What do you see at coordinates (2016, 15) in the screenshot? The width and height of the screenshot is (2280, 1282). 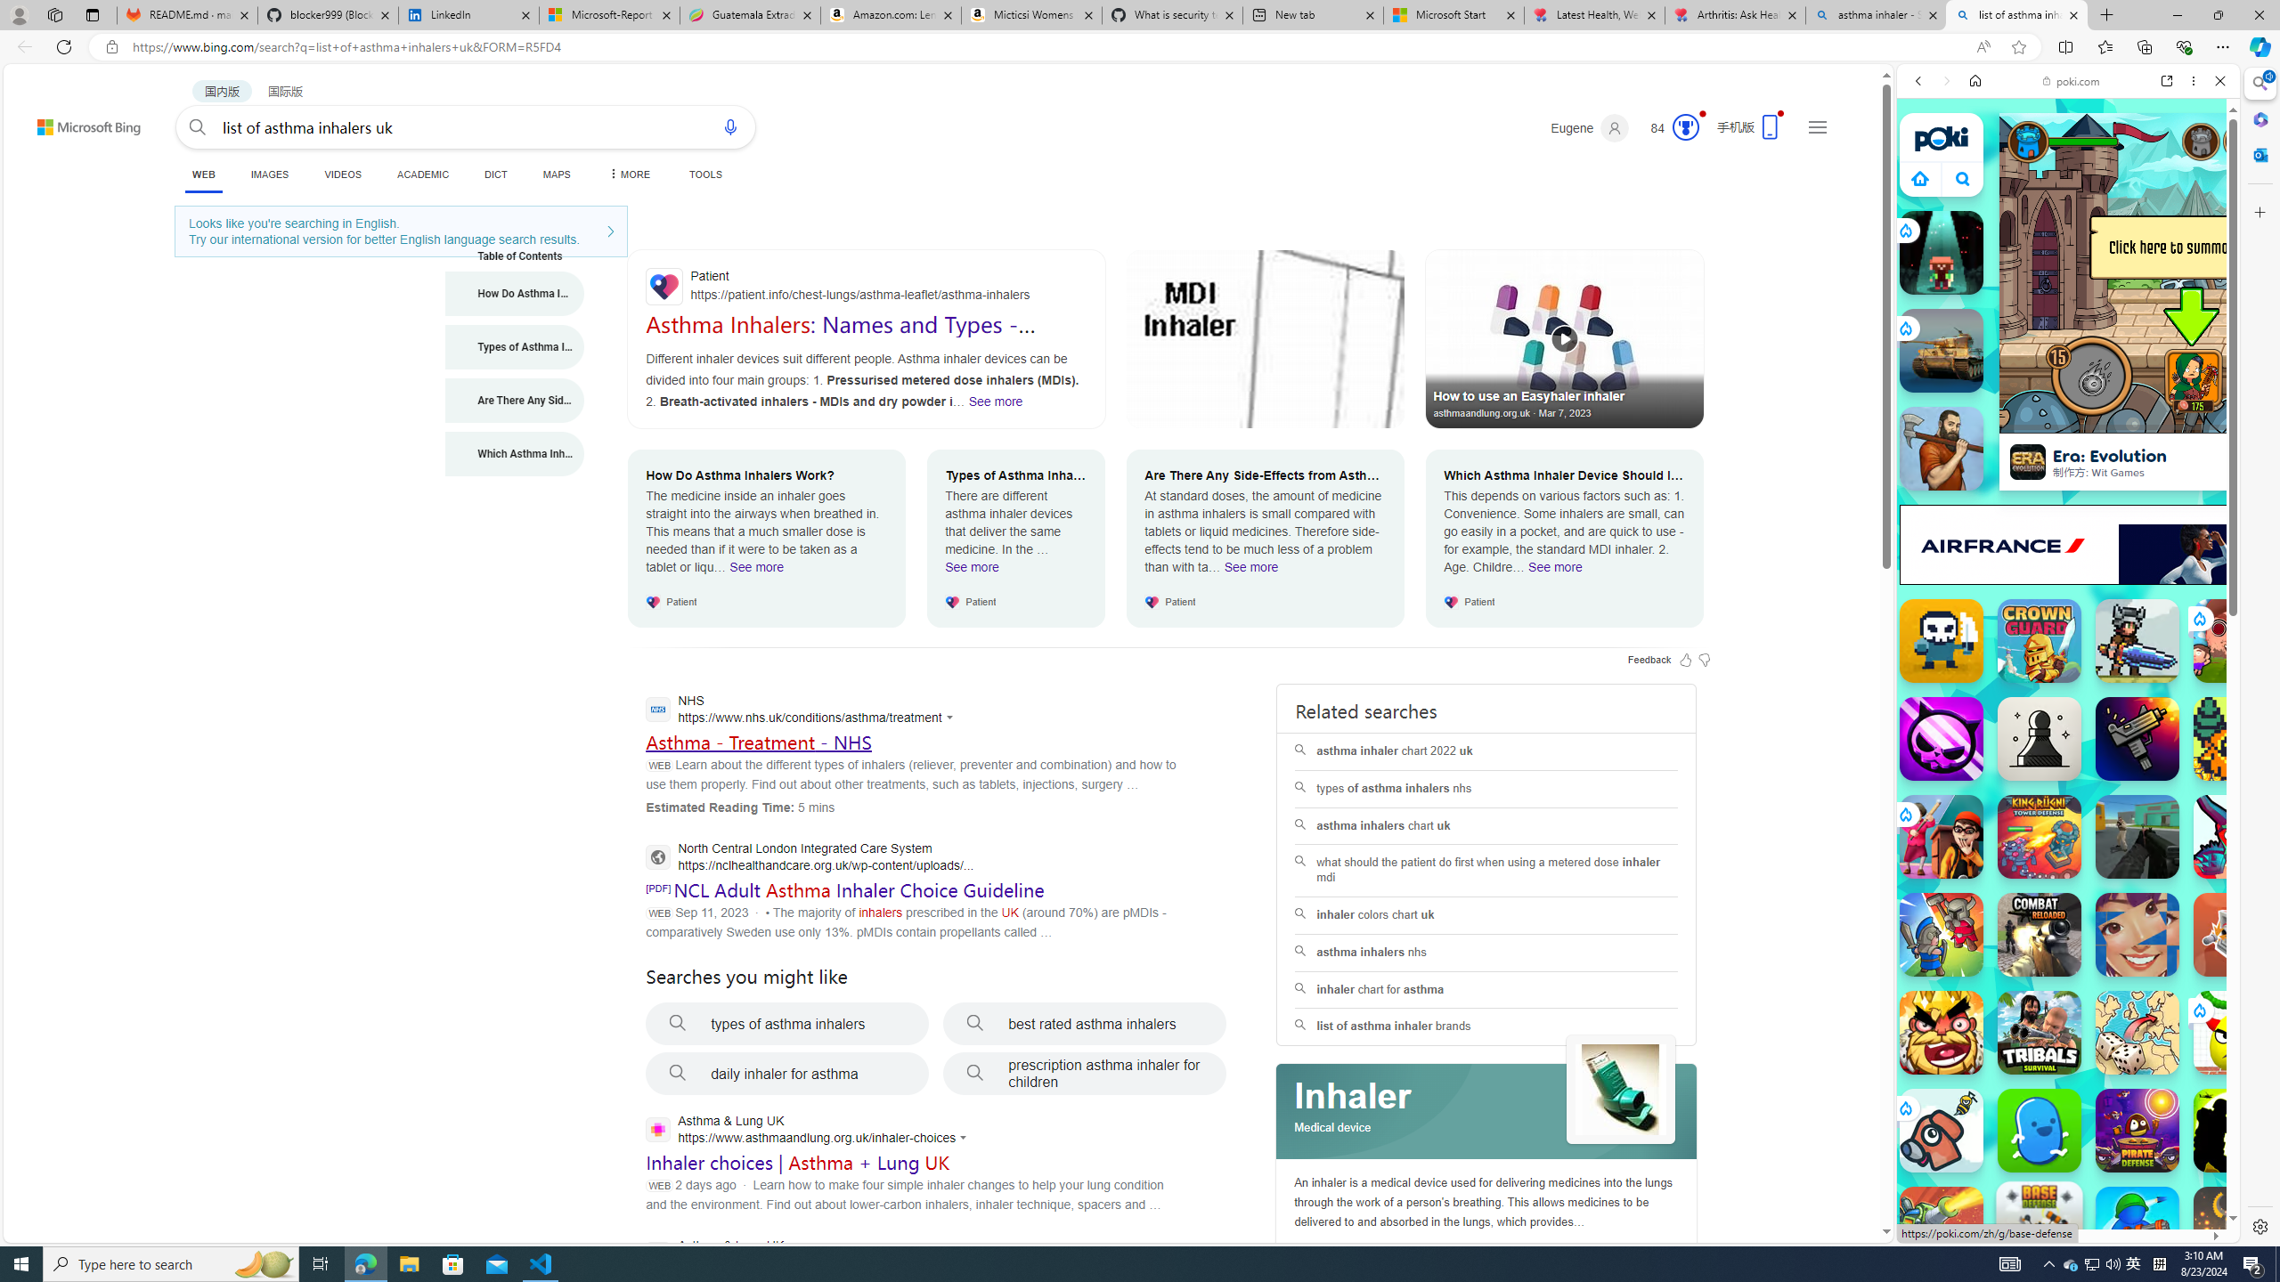 I see `list of asthma inhalers uk - Search` at bounding box center [2016, 15].